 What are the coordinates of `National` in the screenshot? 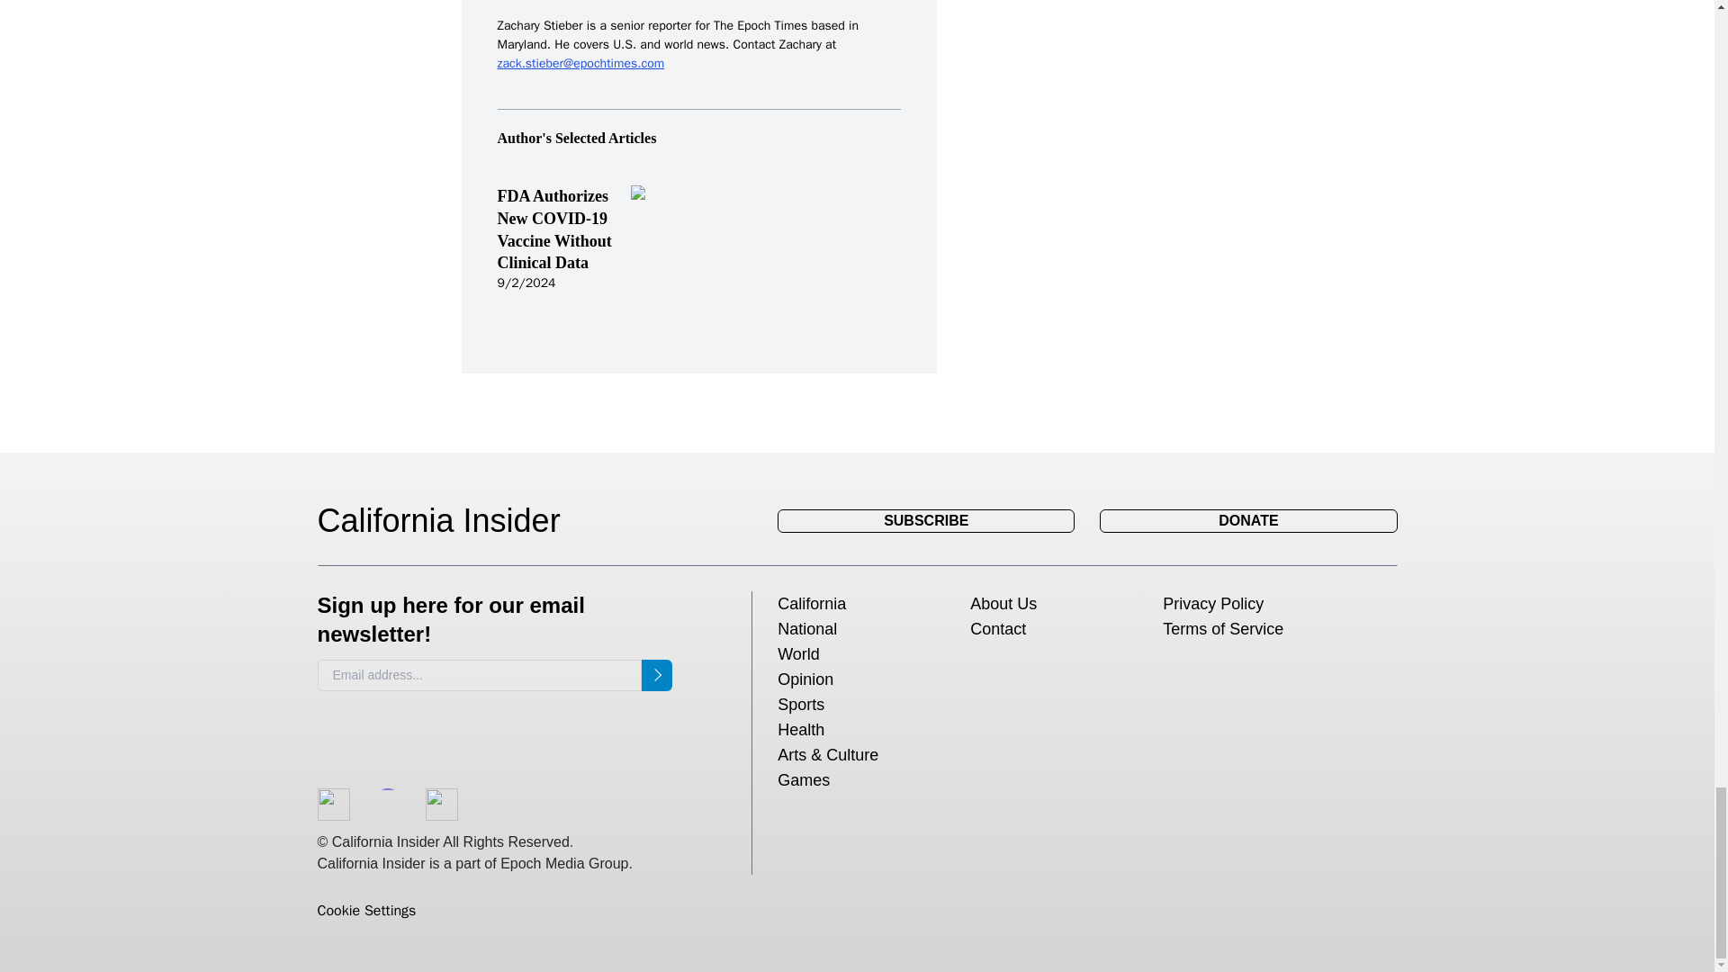 It's located at (806, 628).